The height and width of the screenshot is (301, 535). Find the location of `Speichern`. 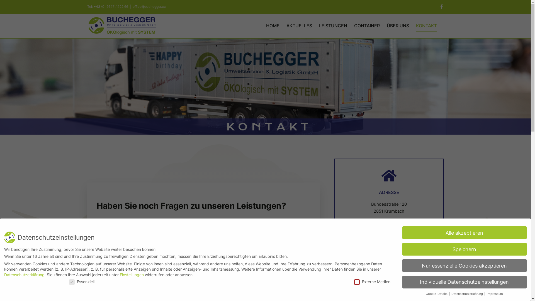

Speichern is located at coordinates (465, 249).